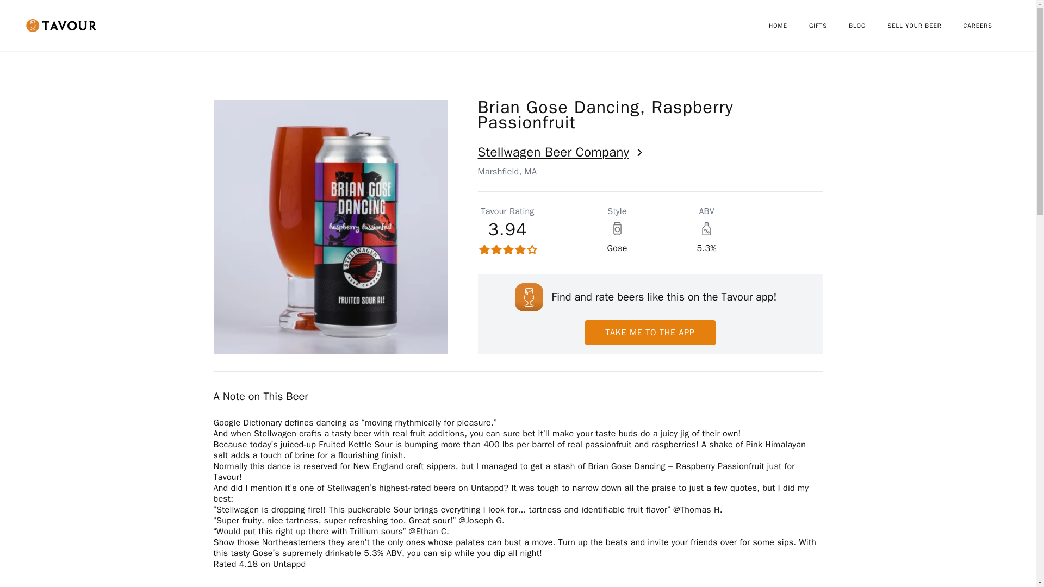 This screenshot has height=587, width=1044. What do you see at coordinates (788, 26) in the screenshot?
I see `home` at bounding box center [788, 26].